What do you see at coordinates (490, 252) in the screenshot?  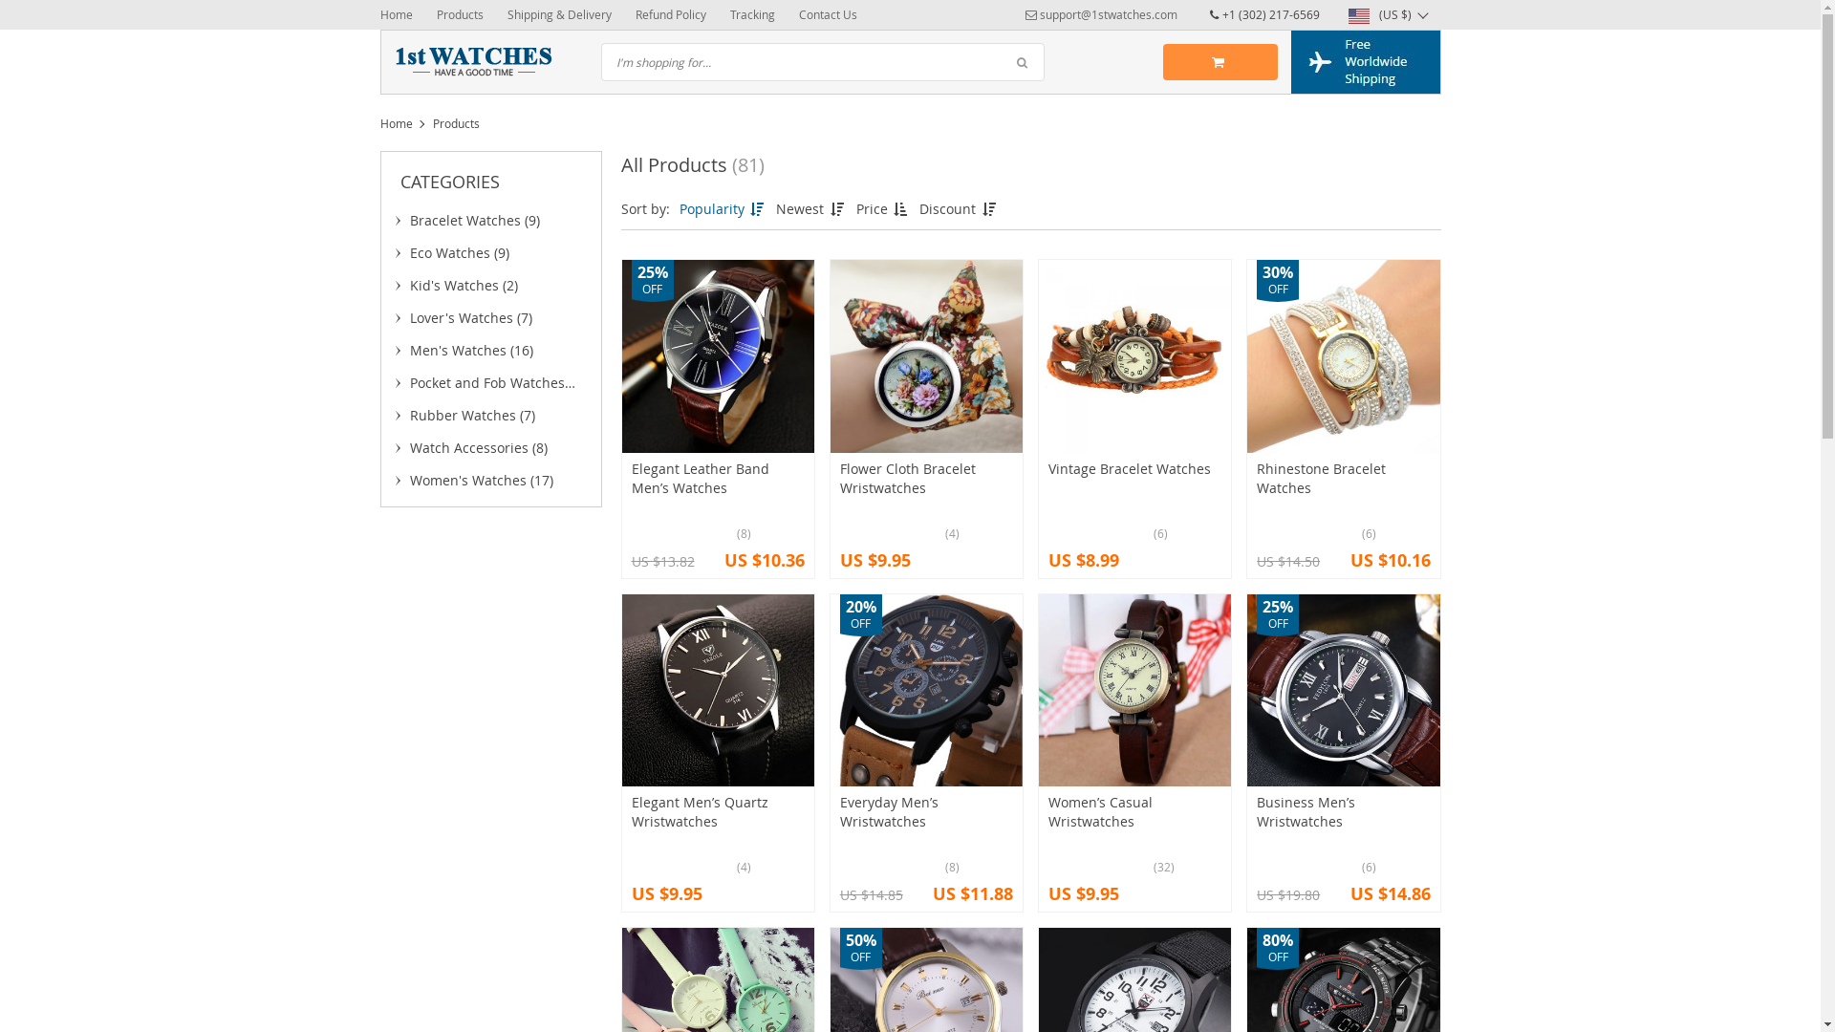 I see `Eco Watches (9)` at bounding box center [490, 252].